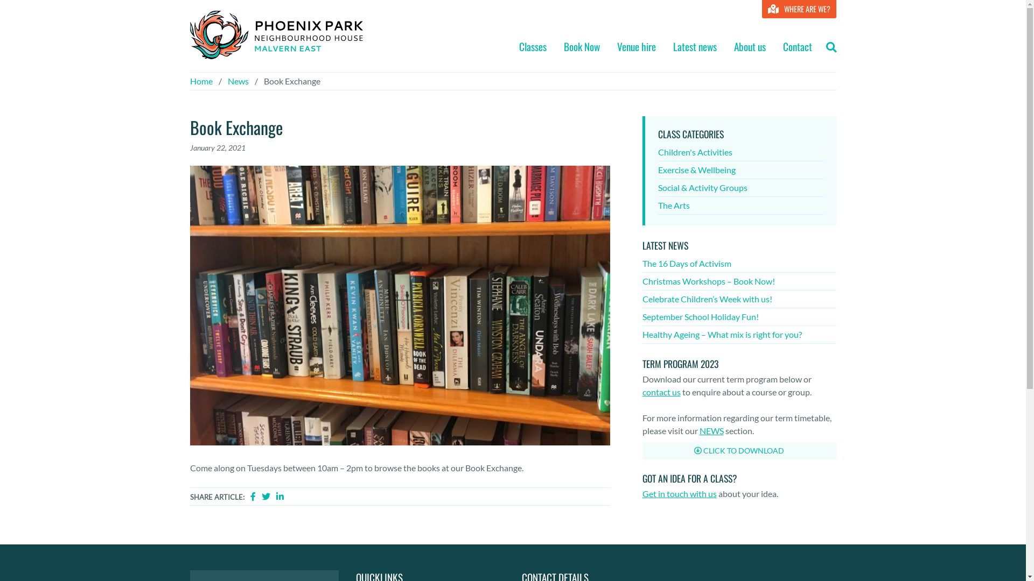 This screenshot has width=1034, height=581. What do you see at coordinates (637, 49) in the screenshot?
I see `Venue hire` at bounding box center [637, 49].